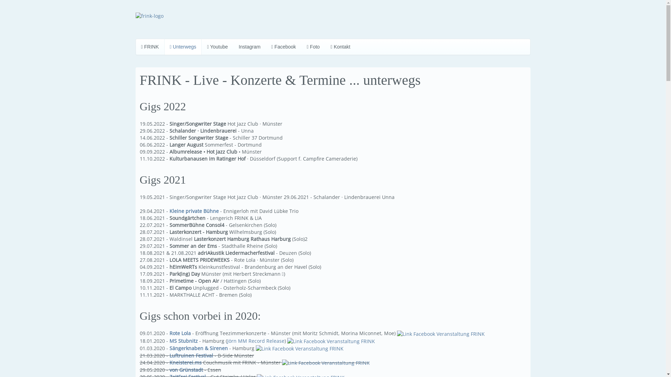 The width and height of the screenshot is (671, 377). Describe the element at coordinates (313, 47) in the screenshot. I see `Foto` at that location.